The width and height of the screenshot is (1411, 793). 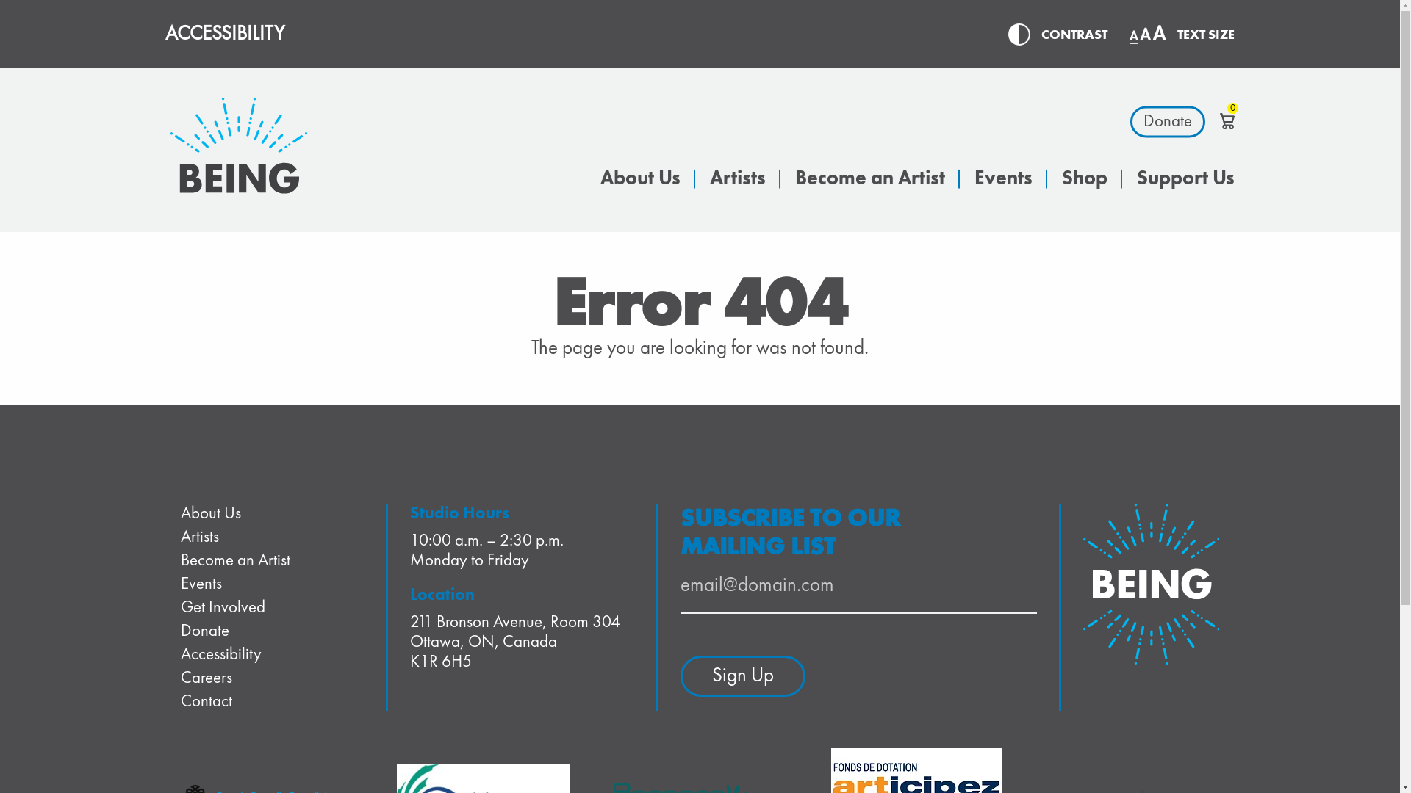 I want to click on Become an Artist, so click(x=870, y=179).